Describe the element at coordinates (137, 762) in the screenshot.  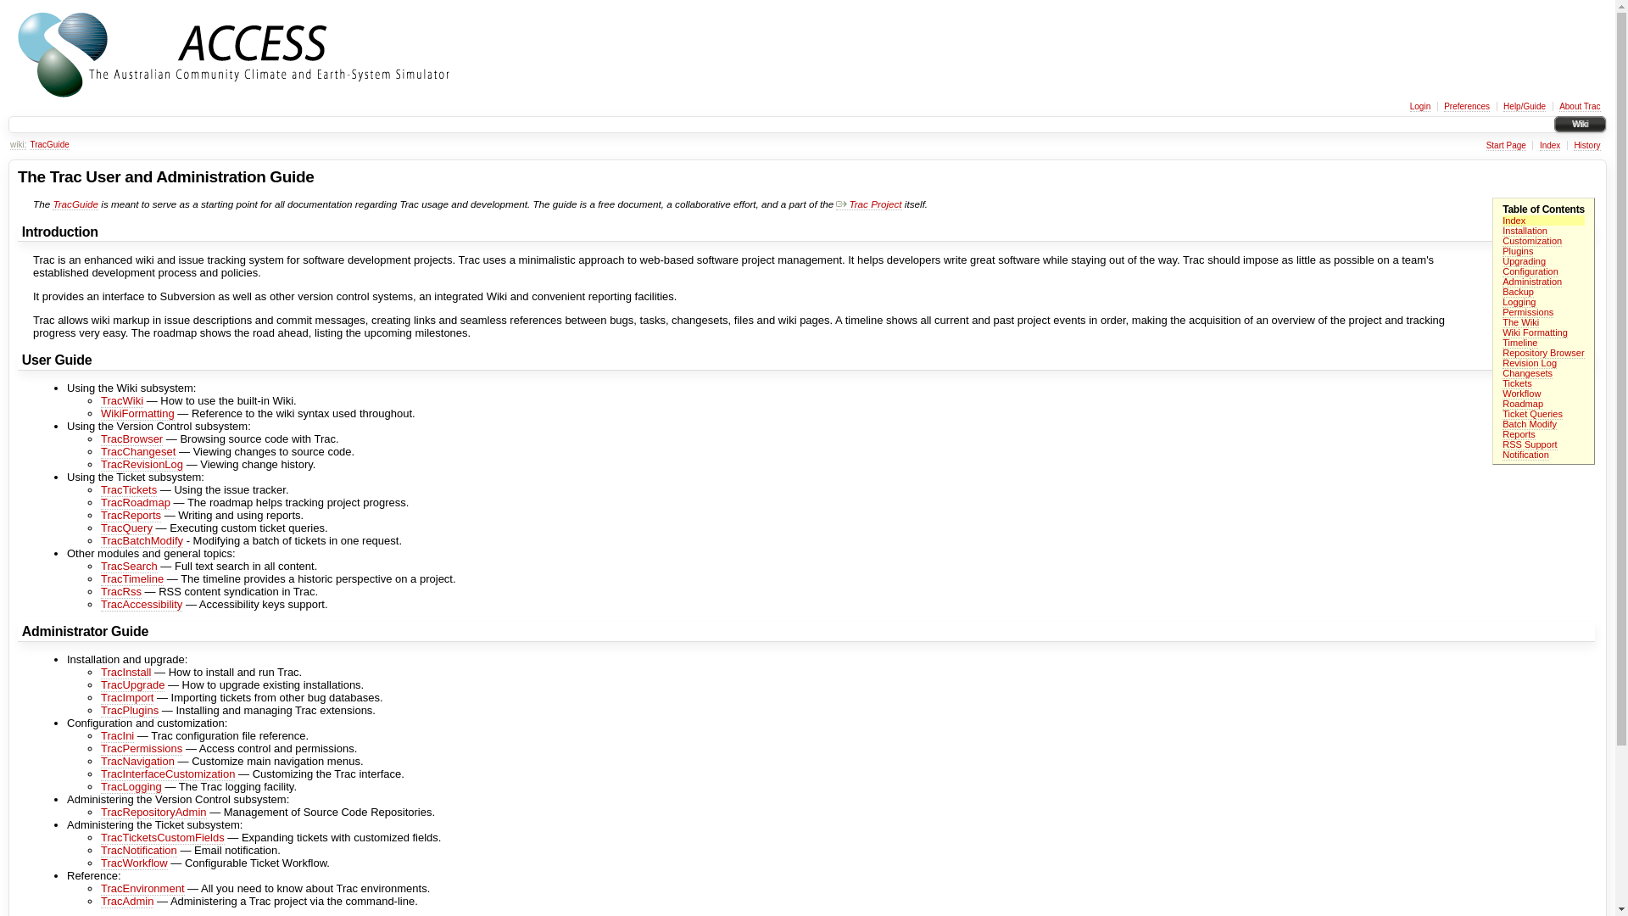
I see `TracNavigation` at that location.